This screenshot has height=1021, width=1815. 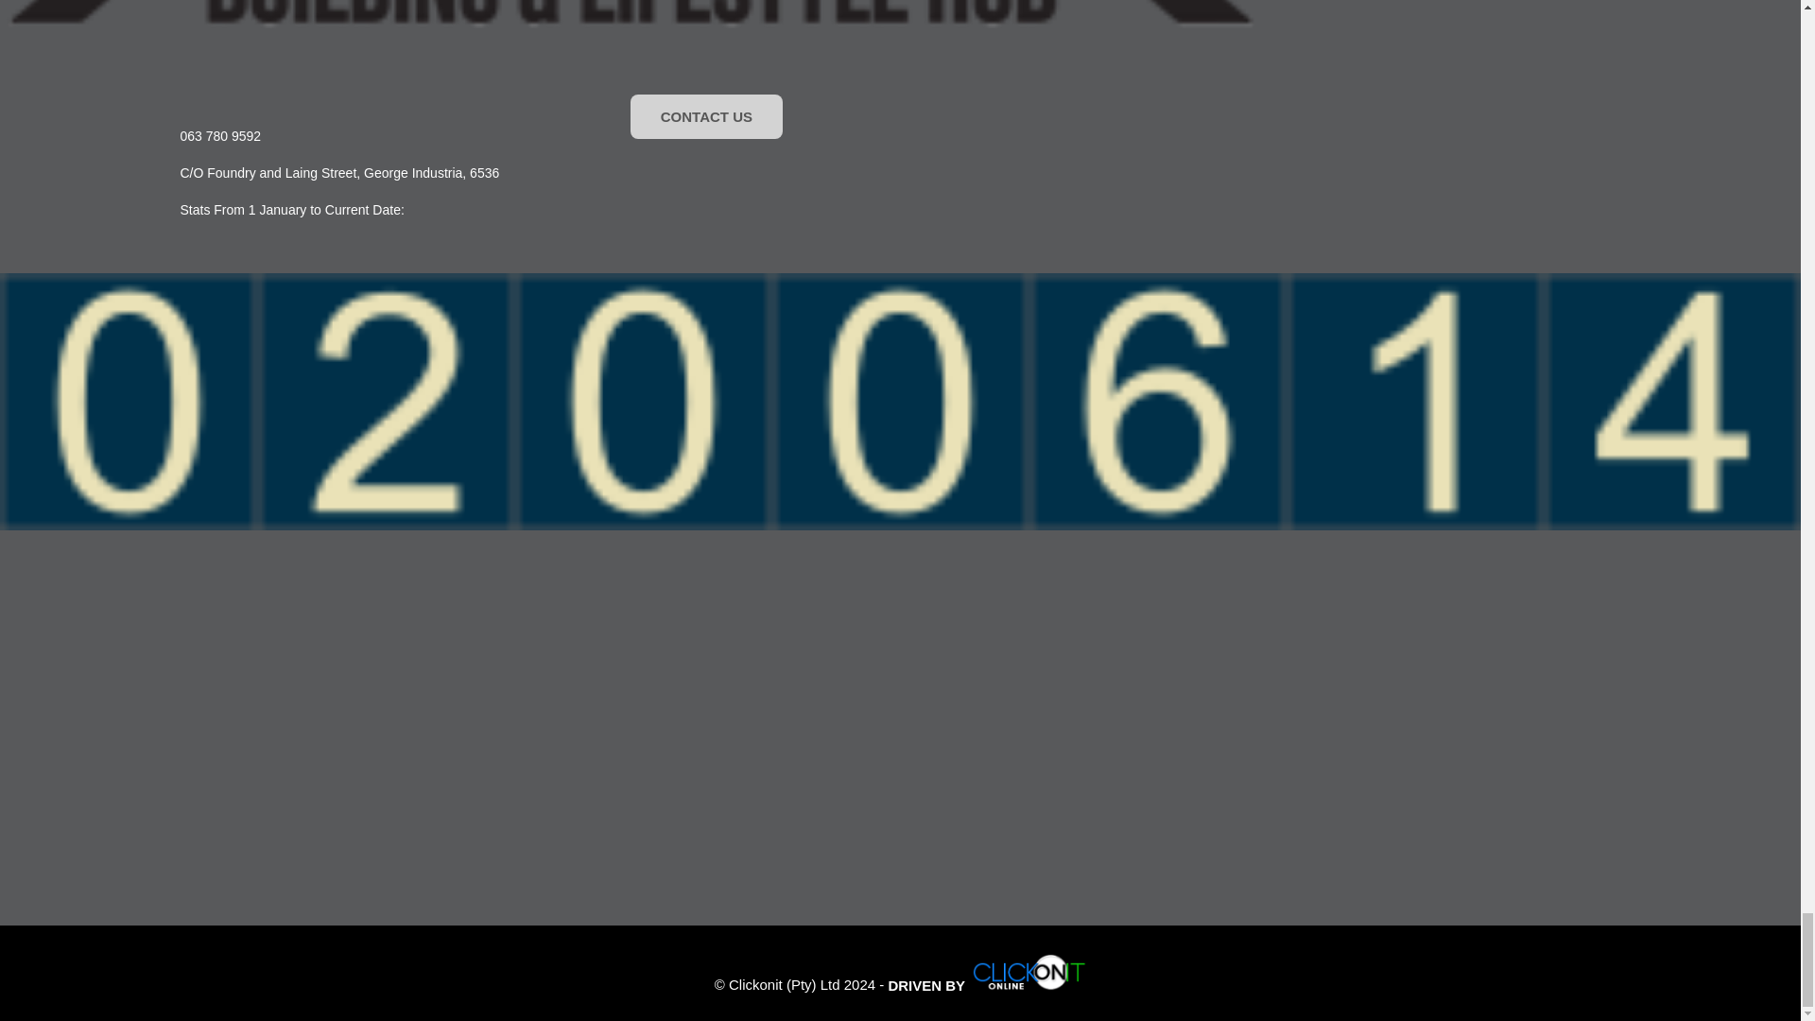 What do you see at coordinates (705, 116) in the screenshot?
I see `CONTACT US` at bounding box center [705, 116].